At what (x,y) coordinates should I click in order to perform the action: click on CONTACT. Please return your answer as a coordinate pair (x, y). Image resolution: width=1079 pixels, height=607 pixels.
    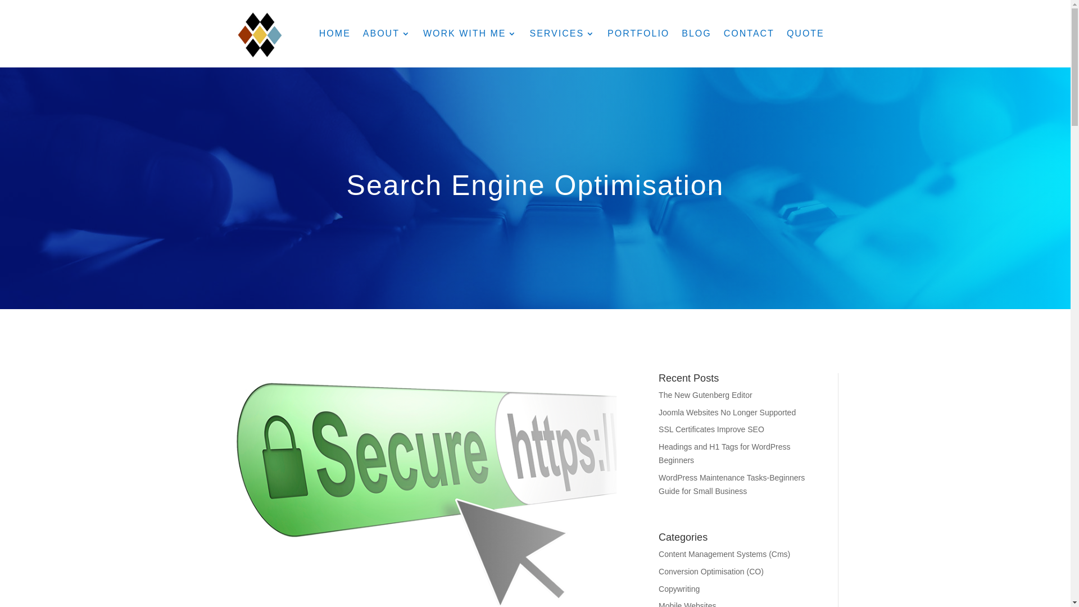
    Looking at the image, I should click on (749, 34).